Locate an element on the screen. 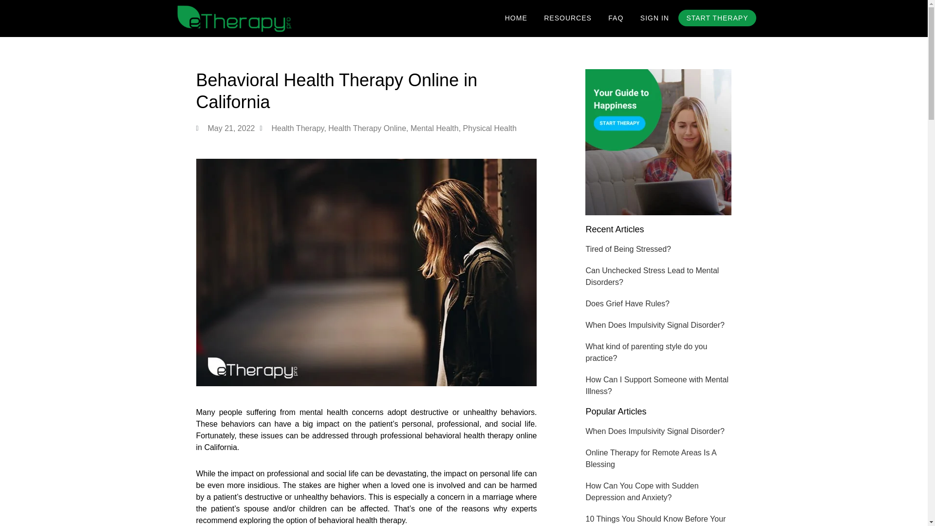 This screenshot has width=935, height=526. SIGN IN is located at coordinates (654, 19).